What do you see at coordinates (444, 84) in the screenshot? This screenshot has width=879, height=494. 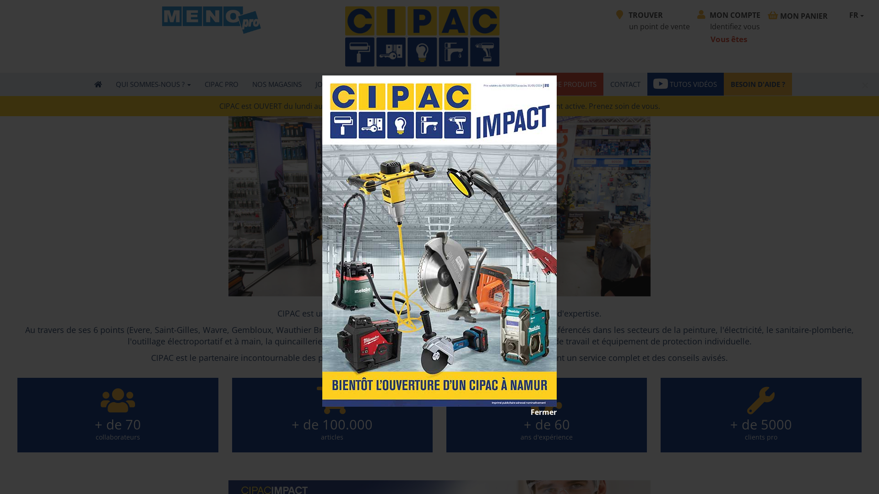 I see `GARANTIES` at bounding box center [444, 84].